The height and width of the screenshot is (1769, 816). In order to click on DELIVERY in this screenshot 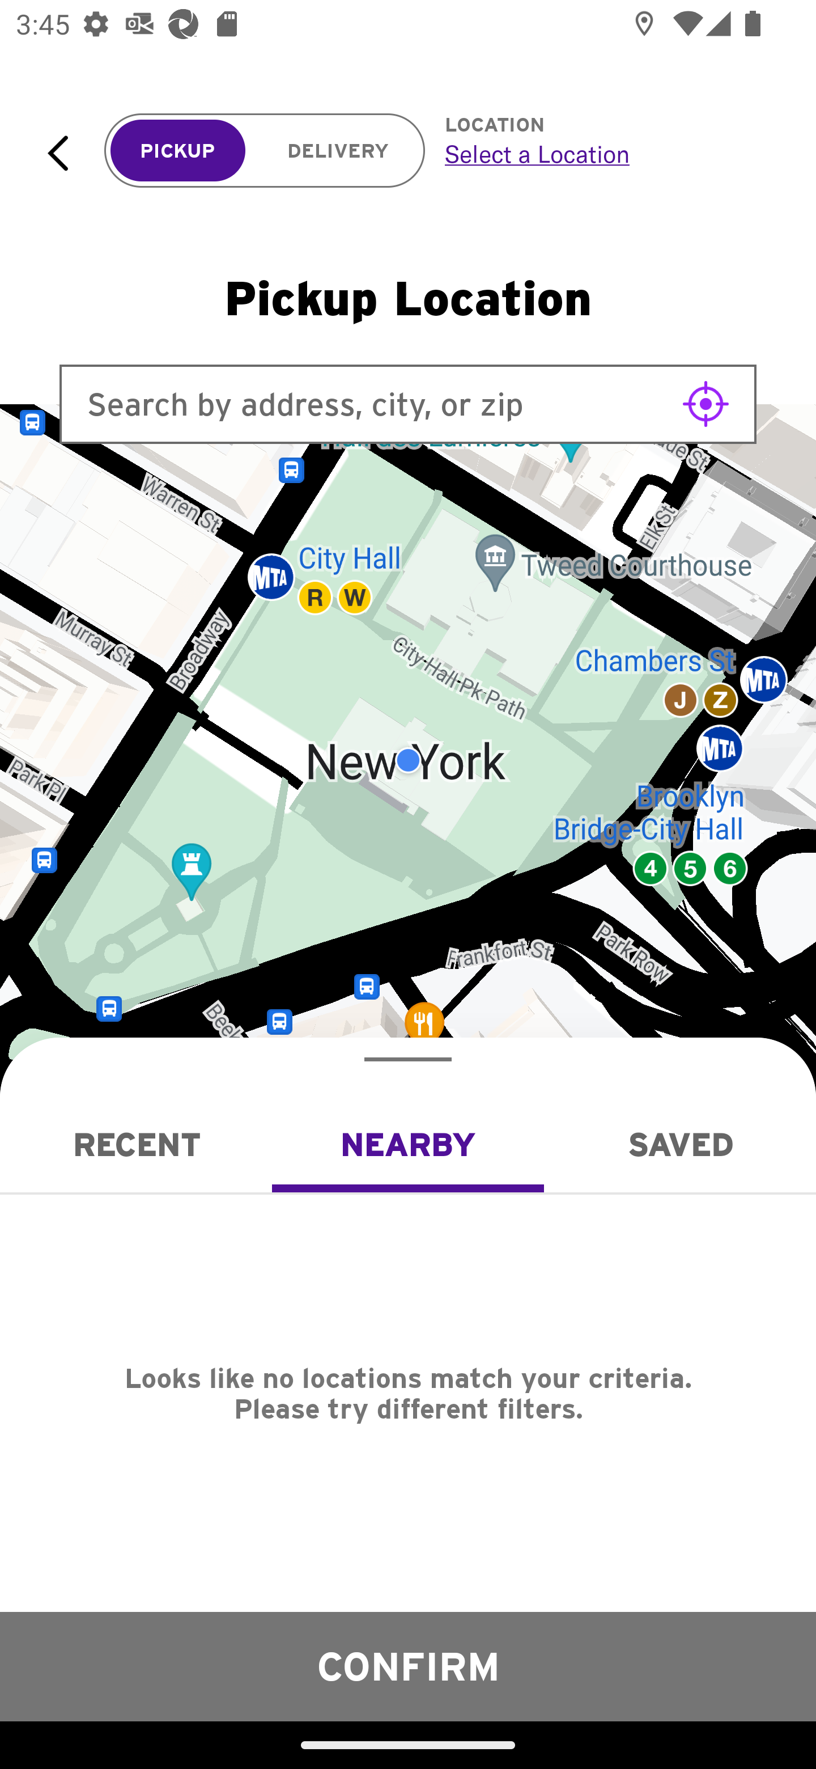, I will do `click(338, 151)`.